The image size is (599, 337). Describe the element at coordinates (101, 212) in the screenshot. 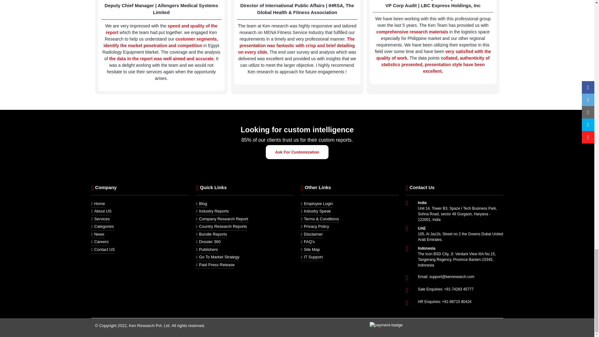

I see `About us` at that location.